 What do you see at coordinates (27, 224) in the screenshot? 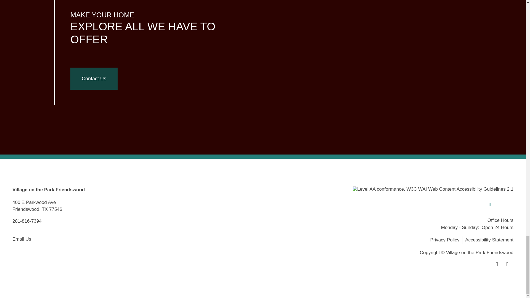
I see `Property Phone Number` at bounding box center [27, 224].